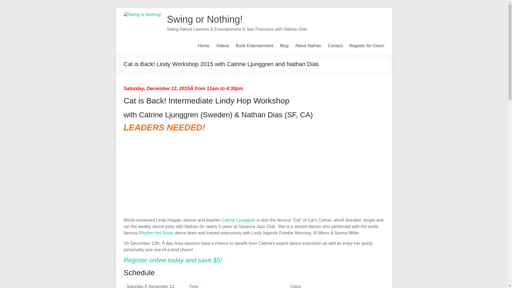 Image resolution: width=512 pixels, height=288 pixels. What do you see at coordinates (367, 46) in the screenshot?
I see `Register for Class!` at bounding box center [367, 46].